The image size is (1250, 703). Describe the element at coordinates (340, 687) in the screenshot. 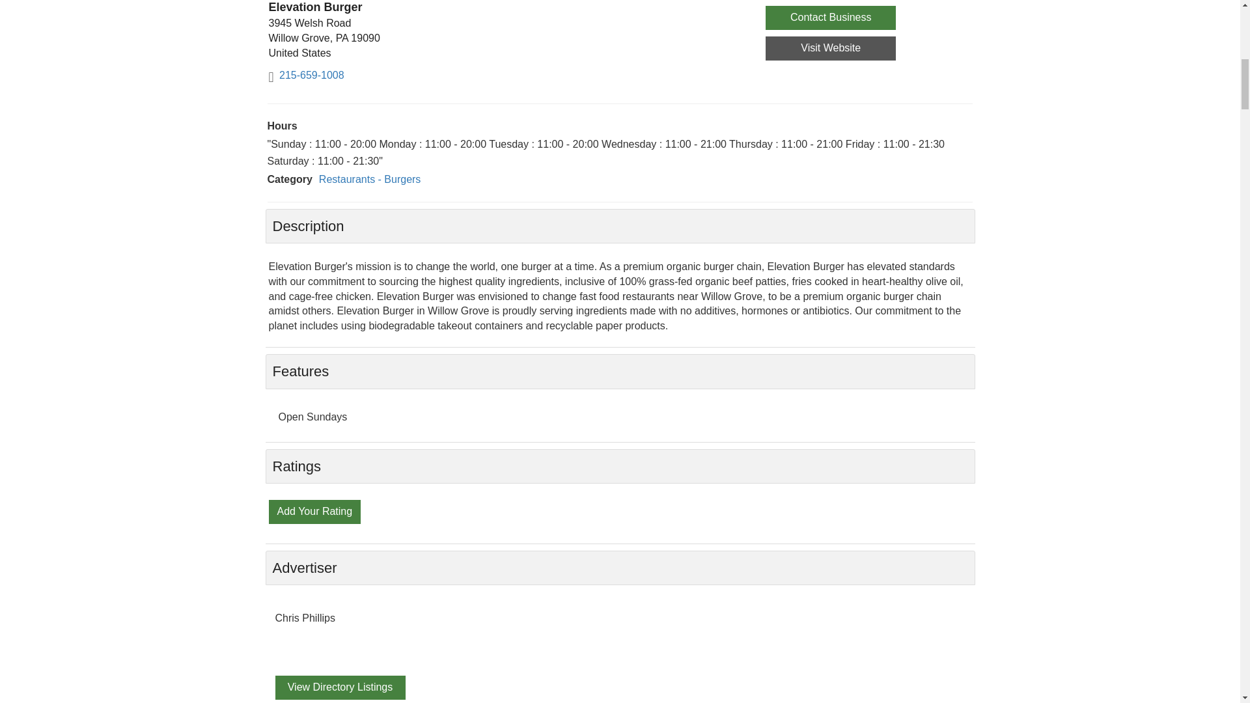

I see `View Directory Listings` at that location.